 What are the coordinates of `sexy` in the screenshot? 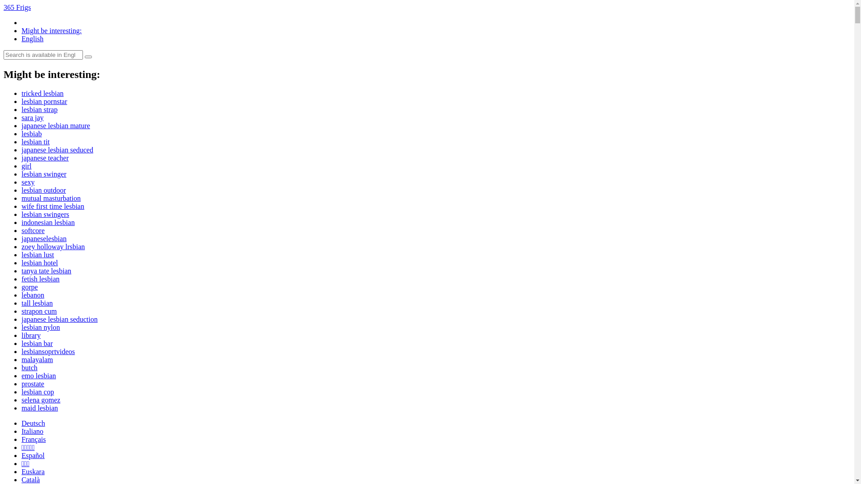 It's located at (28, 182).